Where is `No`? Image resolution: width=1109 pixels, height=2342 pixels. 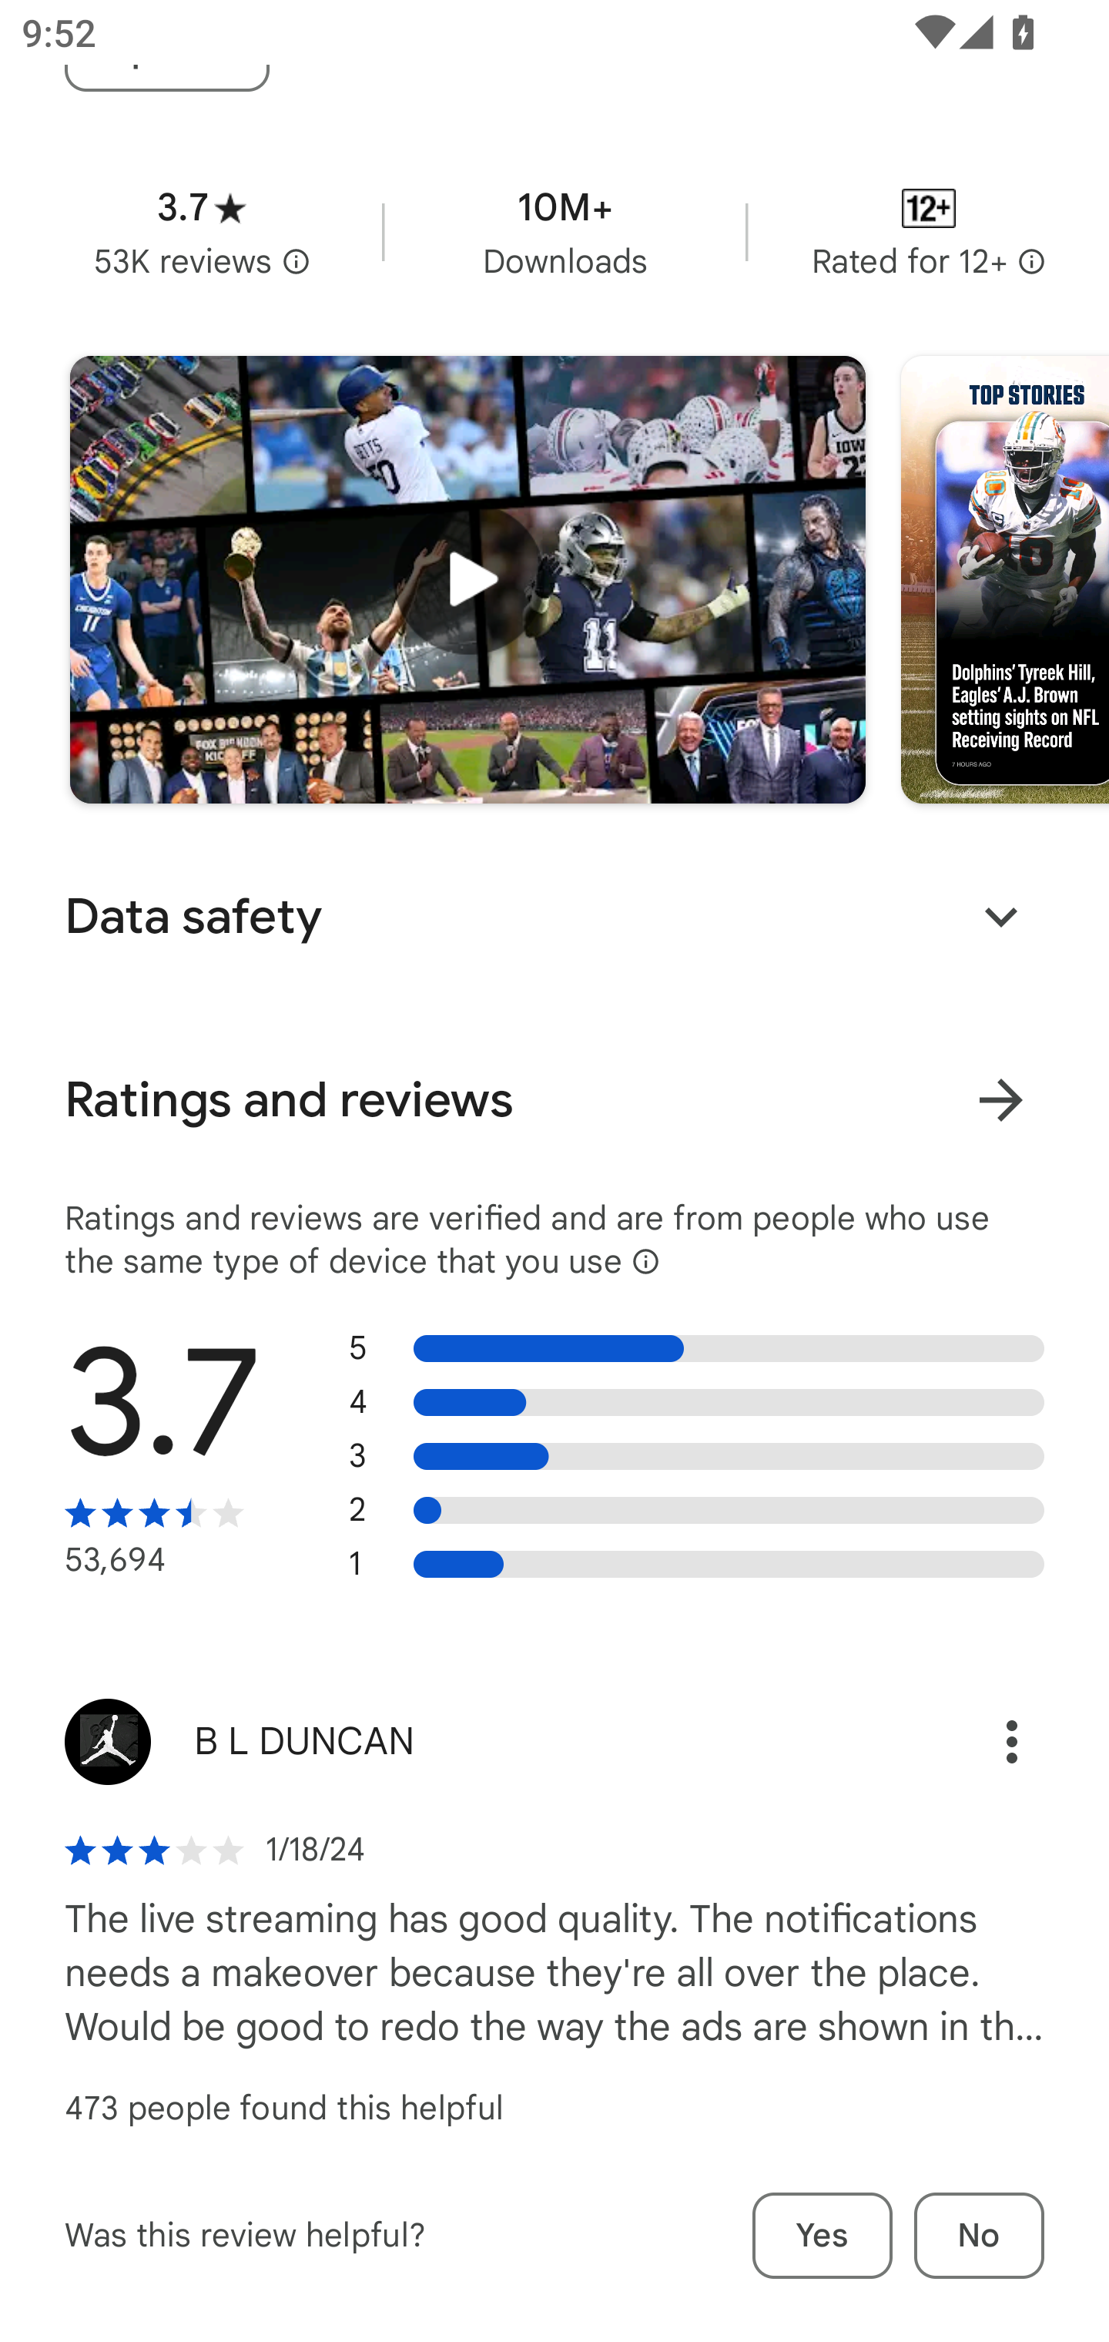 No is located at coordinates (979, 2236).